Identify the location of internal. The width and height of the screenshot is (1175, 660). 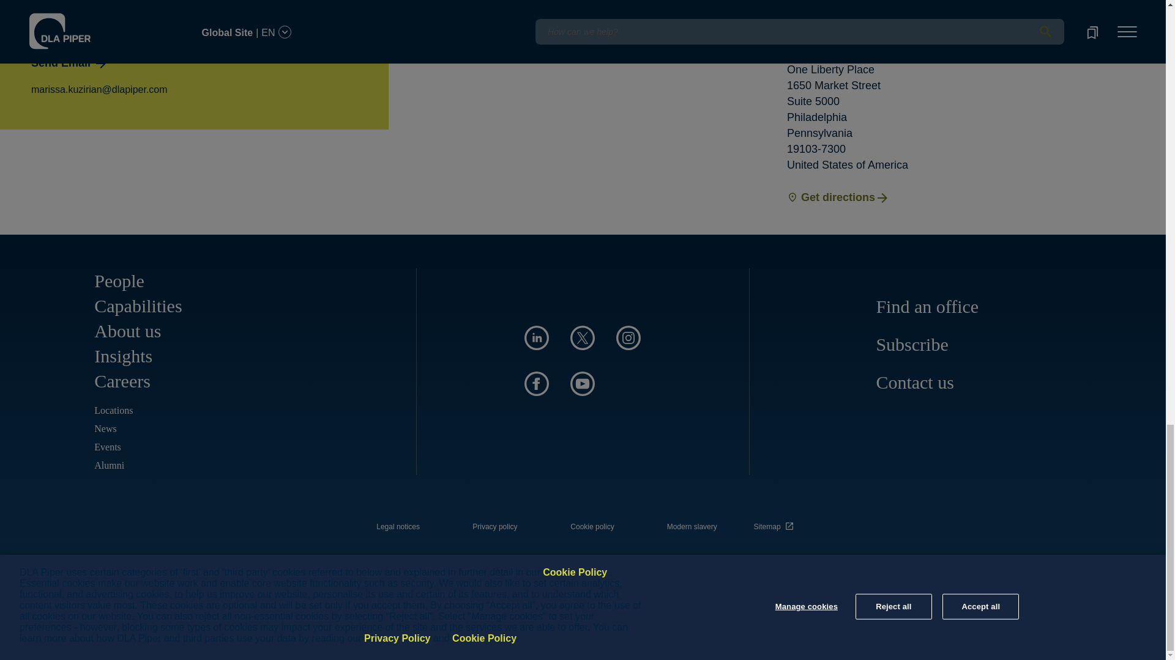
(592, 527).